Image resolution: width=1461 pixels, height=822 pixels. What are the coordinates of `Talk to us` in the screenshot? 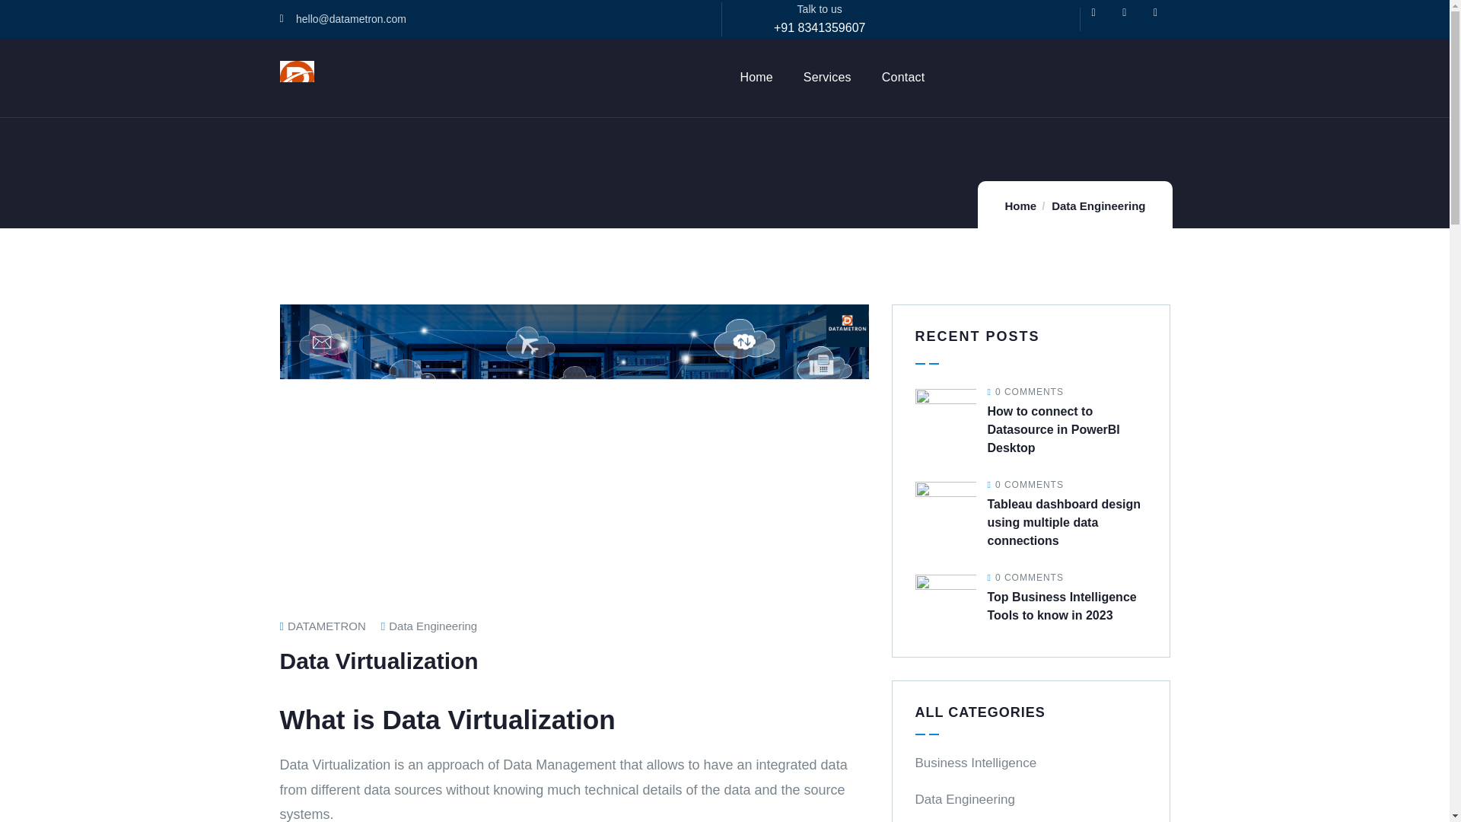 It's located at (820, 9).